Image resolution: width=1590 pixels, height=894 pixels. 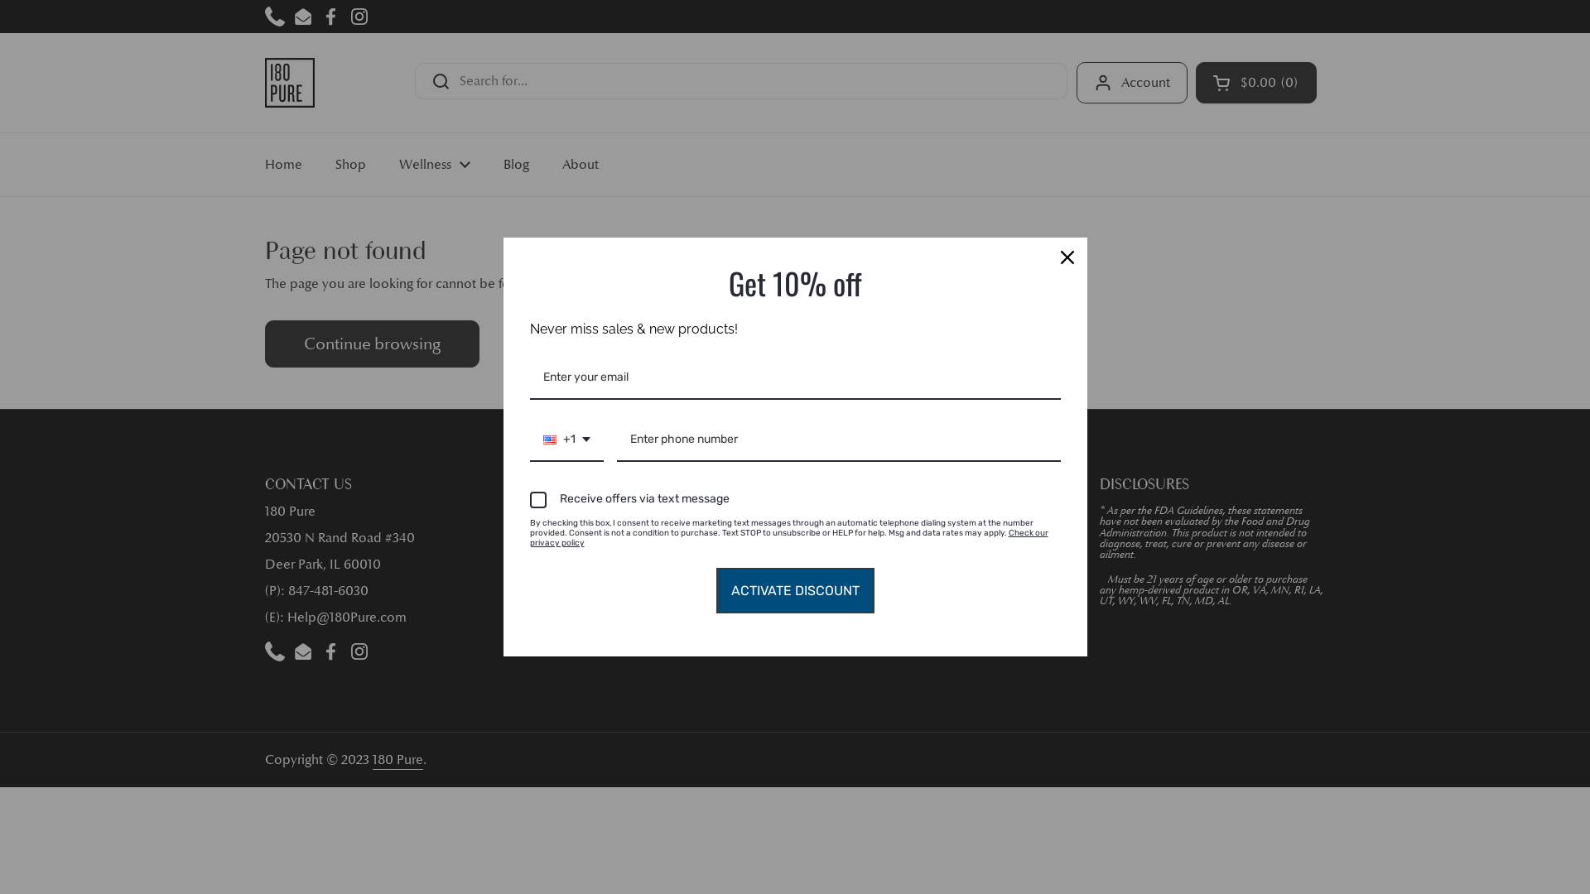 What do you see at coordinates (303, 651) in the screenshot?
I see `Email` at bounding box center [303, 651].